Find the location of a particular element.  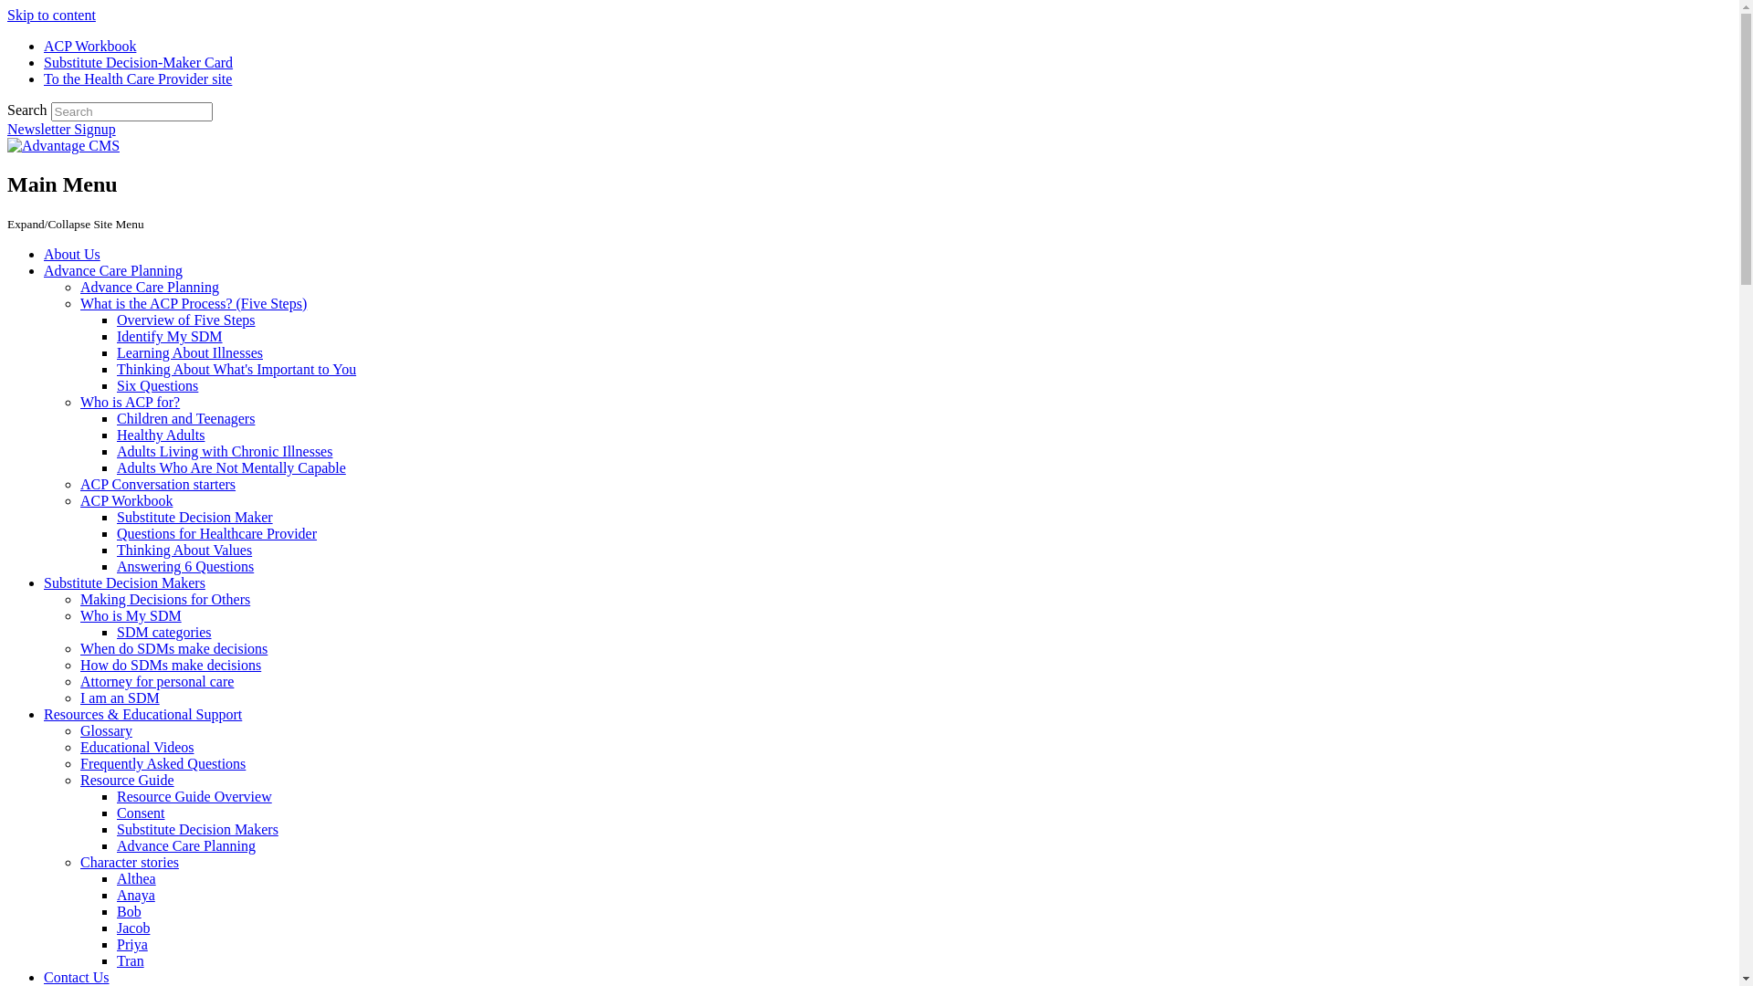

Frequently Asked Questions is located at coordinates (163, 763).